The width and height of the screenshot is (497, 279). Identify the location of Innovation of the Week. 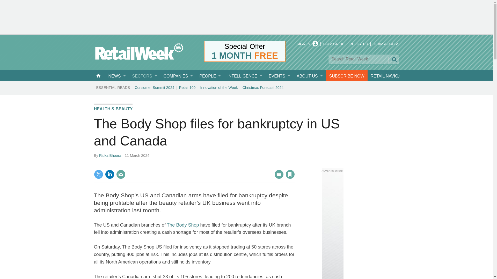
(219, 87).